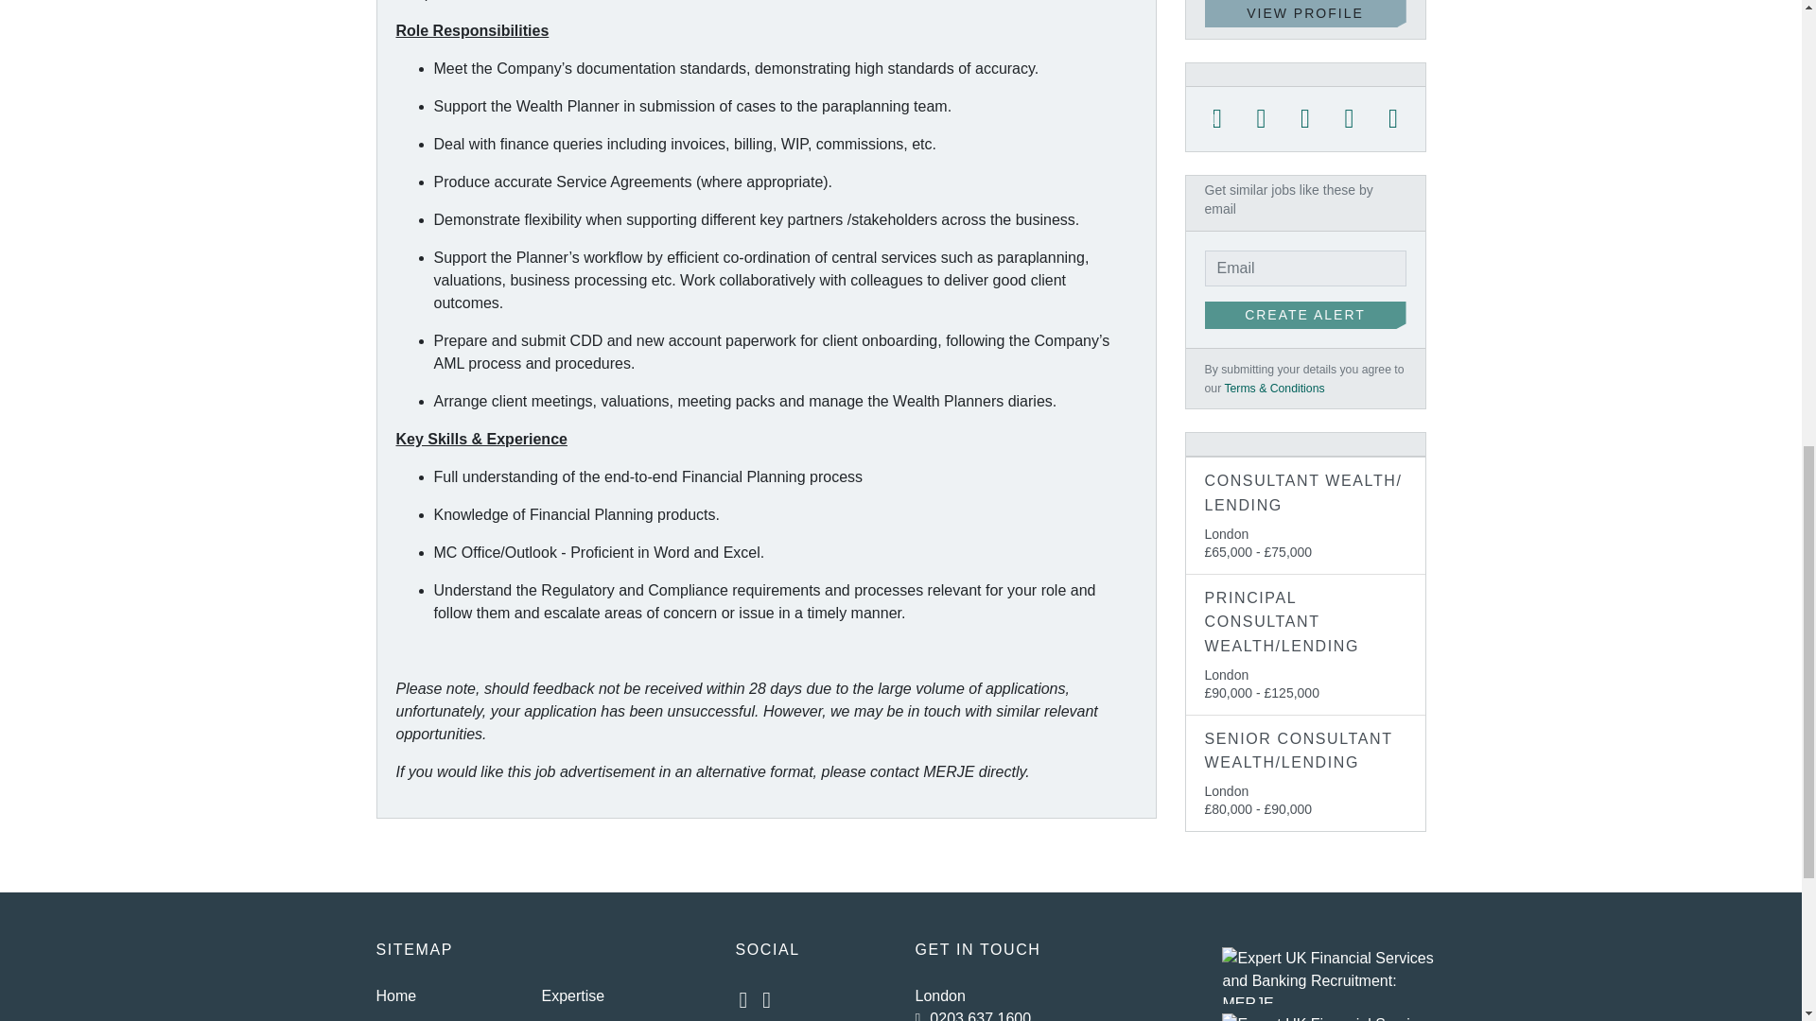 The image size is (1816, 1021). Describe the element at coordinates (1305, 315) in the screenshot. I see `CREATE ALERT` at that location.